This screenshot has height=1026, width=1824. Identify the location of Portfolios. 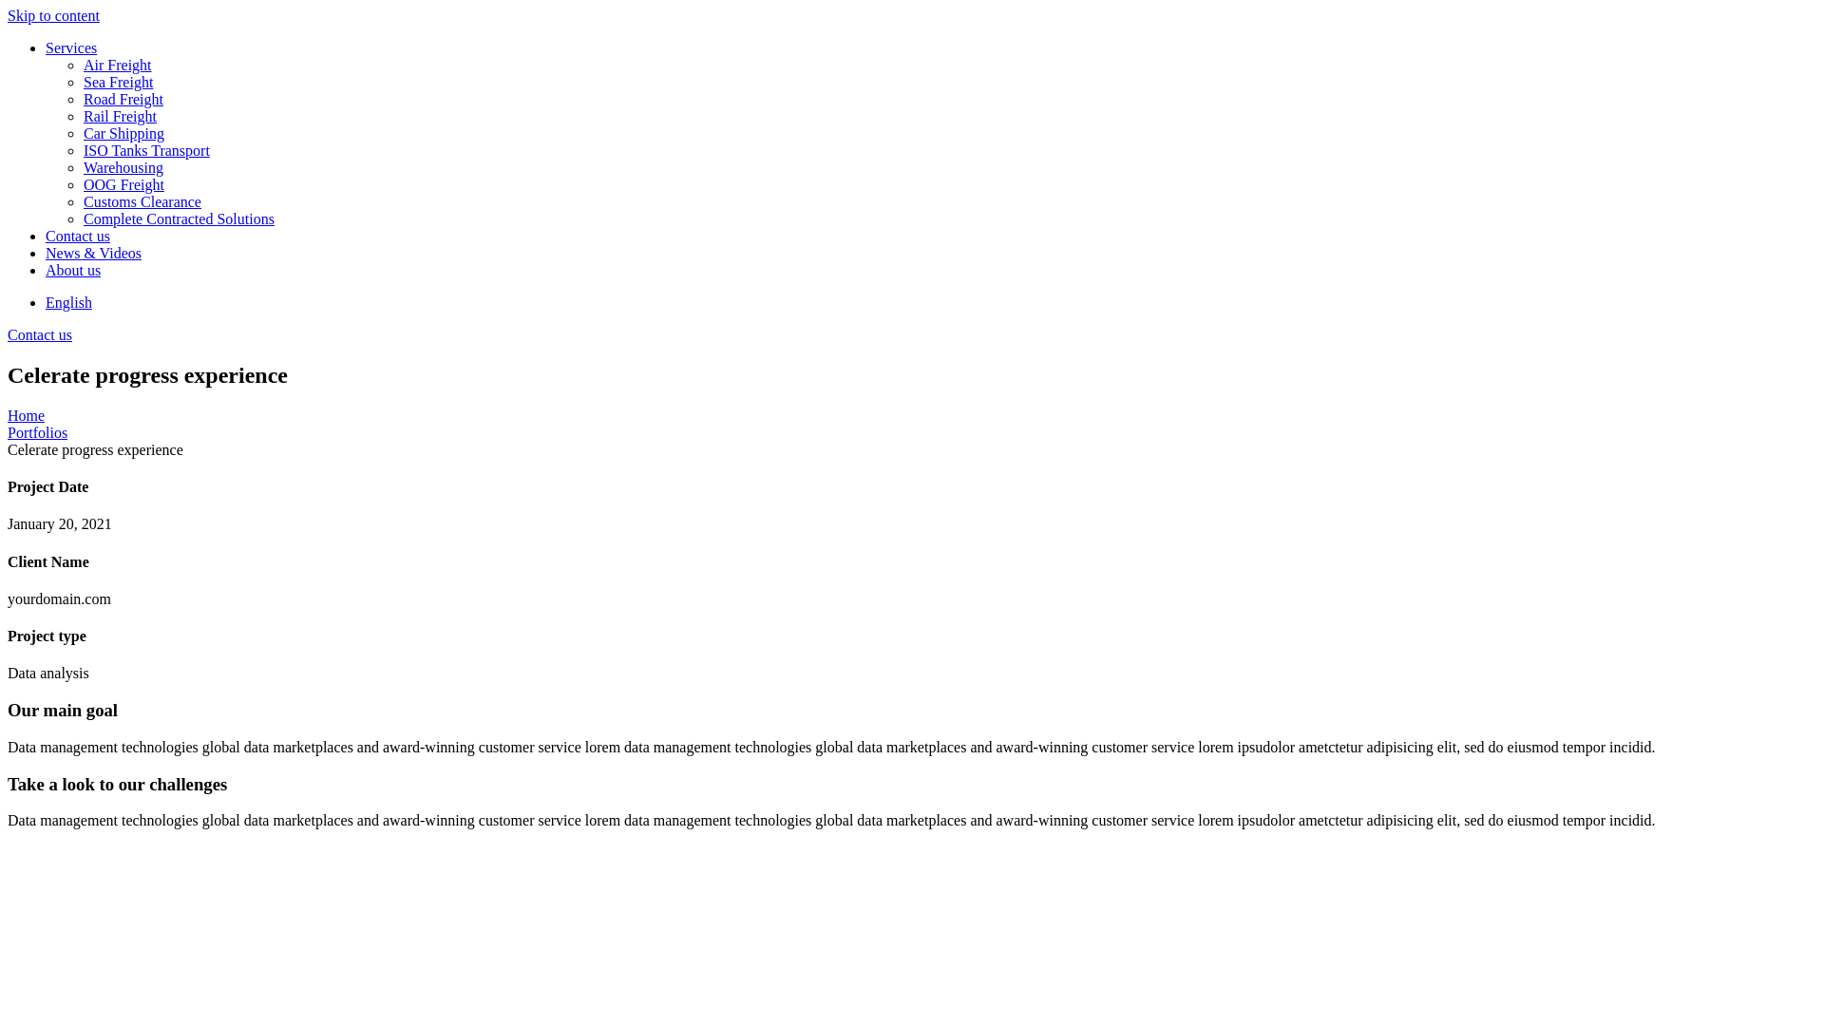
(38, 432).